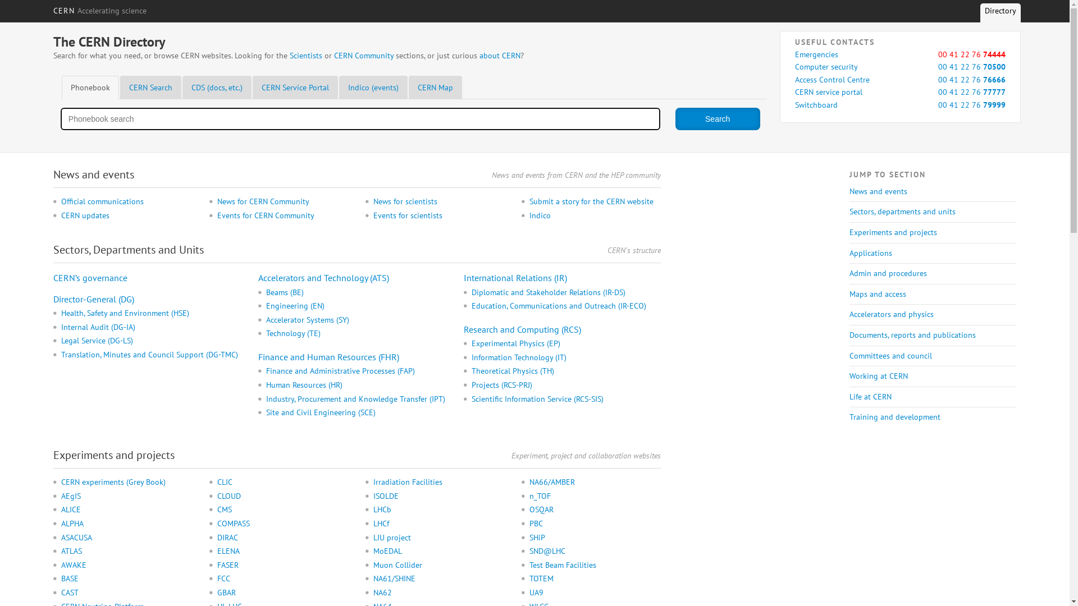 The width and height of the screenshot is (1078, 606). I want to click on CERN Search, so click(150, 88).